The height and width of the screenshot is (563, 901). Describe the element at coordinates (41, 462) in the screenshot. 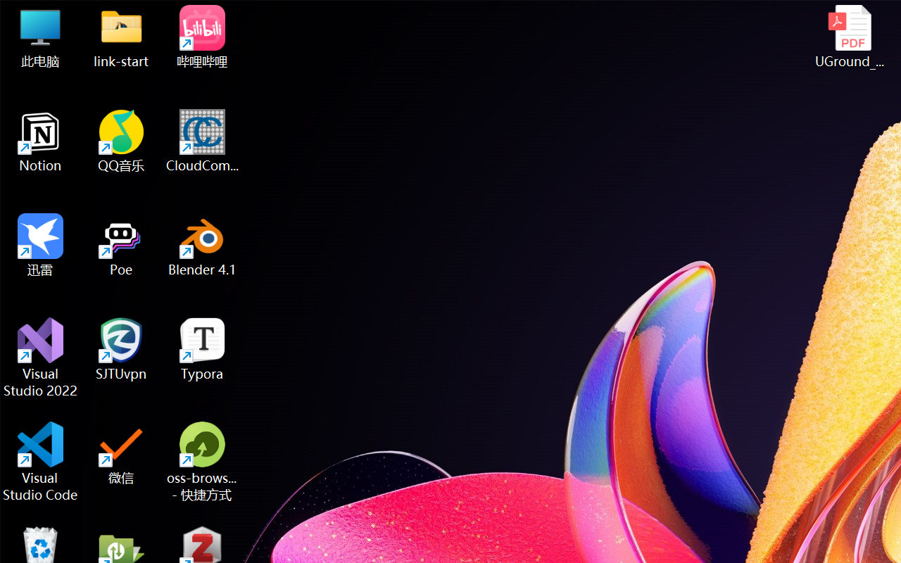

I see `Visual Studio Code` at that location.